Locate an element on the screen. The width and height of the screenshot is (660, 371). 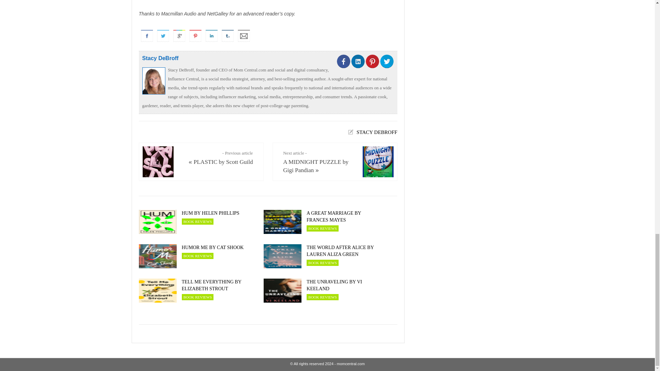
Facebook is located at coordinates (147, 36).